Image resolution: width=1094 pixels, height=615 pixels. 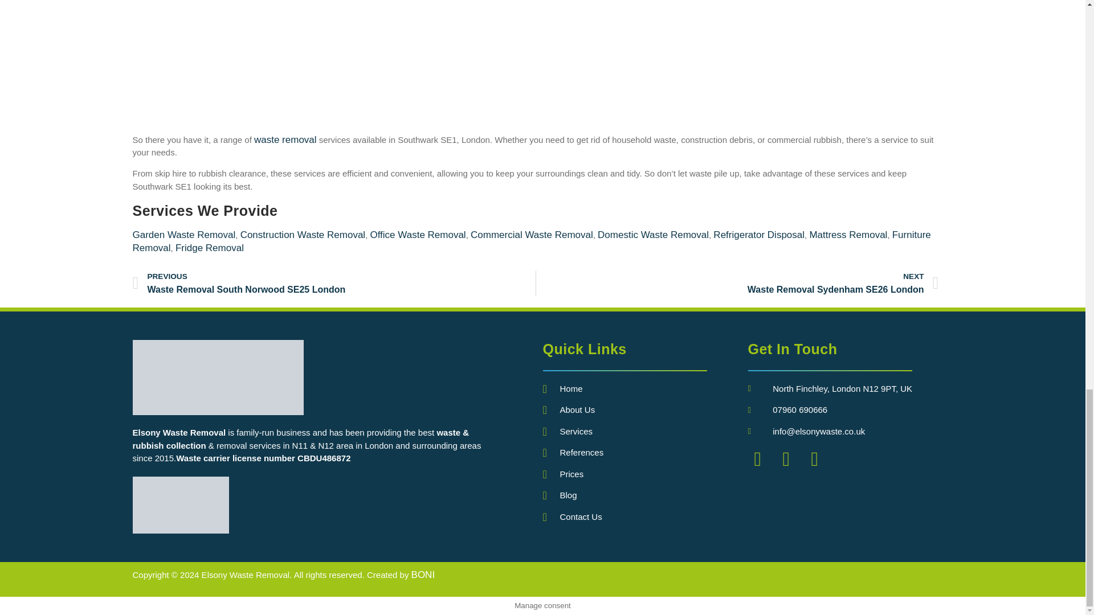 What do you see at coordinates (645, 453) in the screenshot?
I see `References` at bounding box center [645, 453].